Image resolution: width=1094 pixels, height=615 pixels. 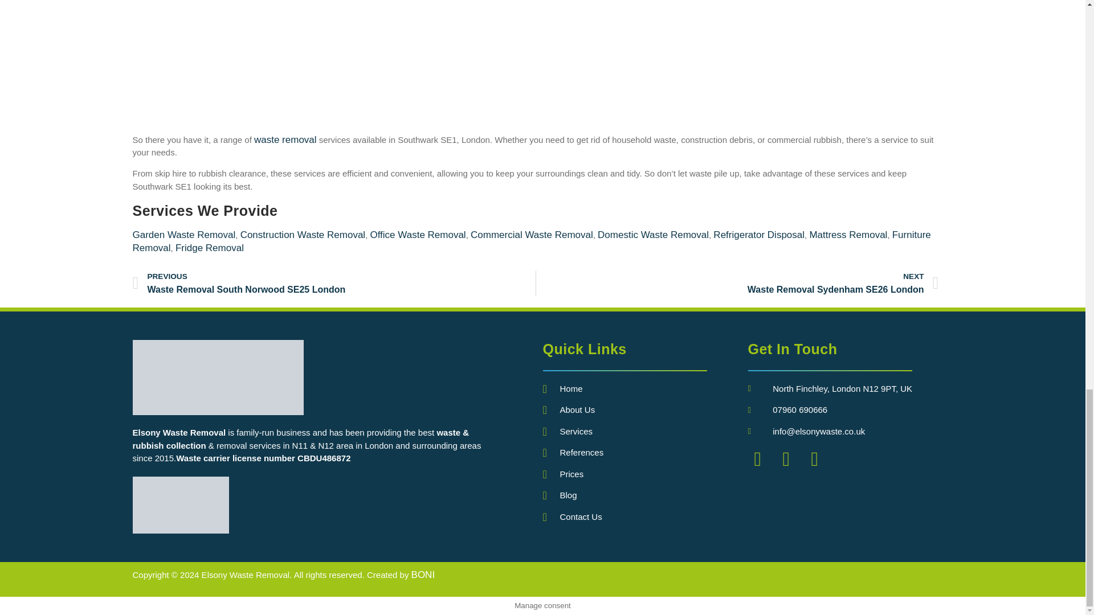 What do you see at coordinates (645, 453) in the screenshot?
I see `References` at bounding box center [645, 453].